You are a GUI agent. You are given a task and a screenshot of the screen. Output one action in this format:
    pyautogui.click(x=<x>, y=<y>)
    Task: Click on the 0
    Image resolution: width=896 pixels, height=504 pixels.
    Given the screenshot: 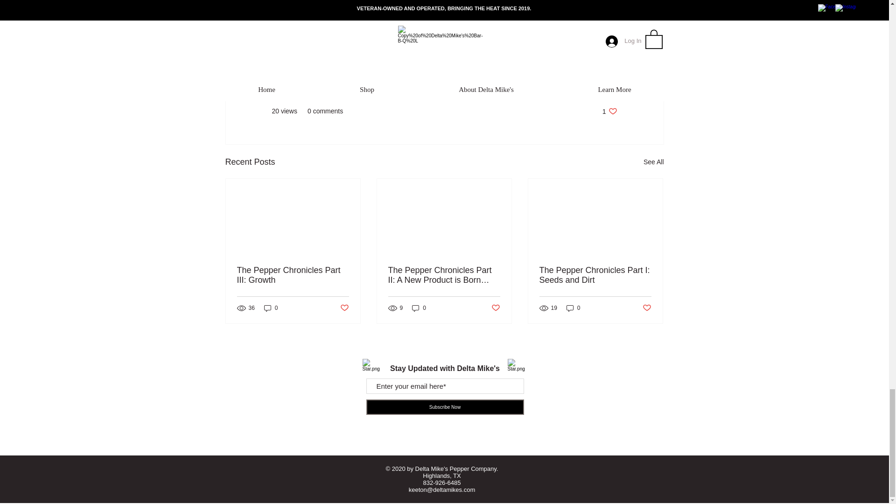 What is the action you would take?
    pyautogui.click(x=293, y=275)
    